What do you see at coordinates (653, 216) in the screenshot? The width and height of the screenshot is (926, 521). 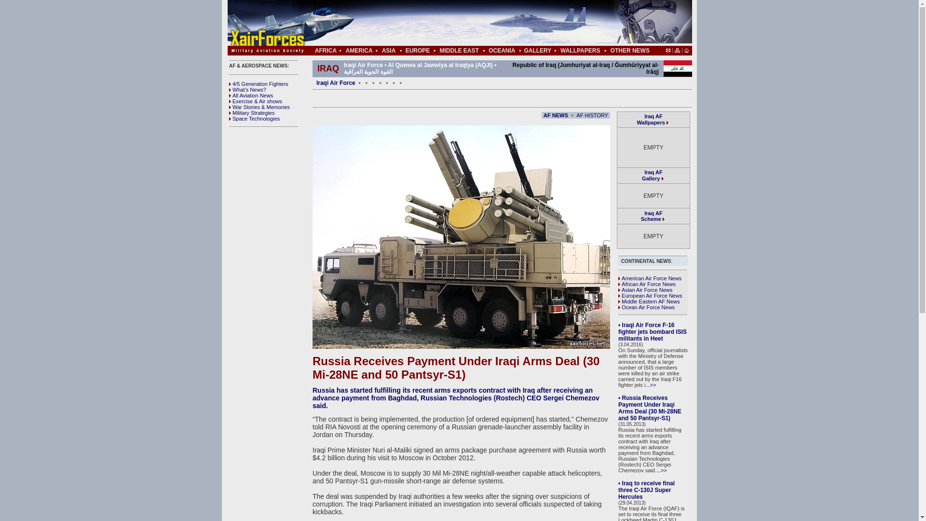 I see `OTHER NEWS` at bounding box center [653, 216].